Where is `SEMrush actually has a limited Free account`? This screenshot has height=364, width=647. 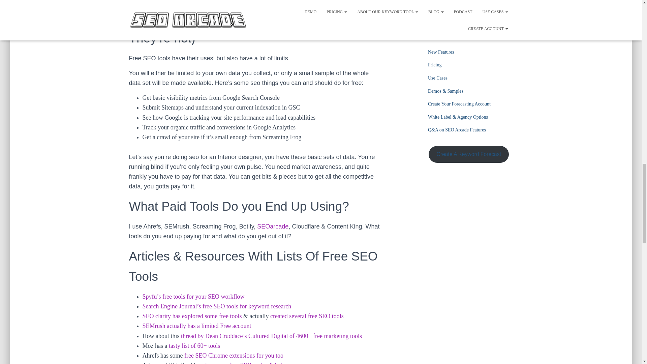
SEMrush actually has a limited Free account is located at coordinates (196, 326).